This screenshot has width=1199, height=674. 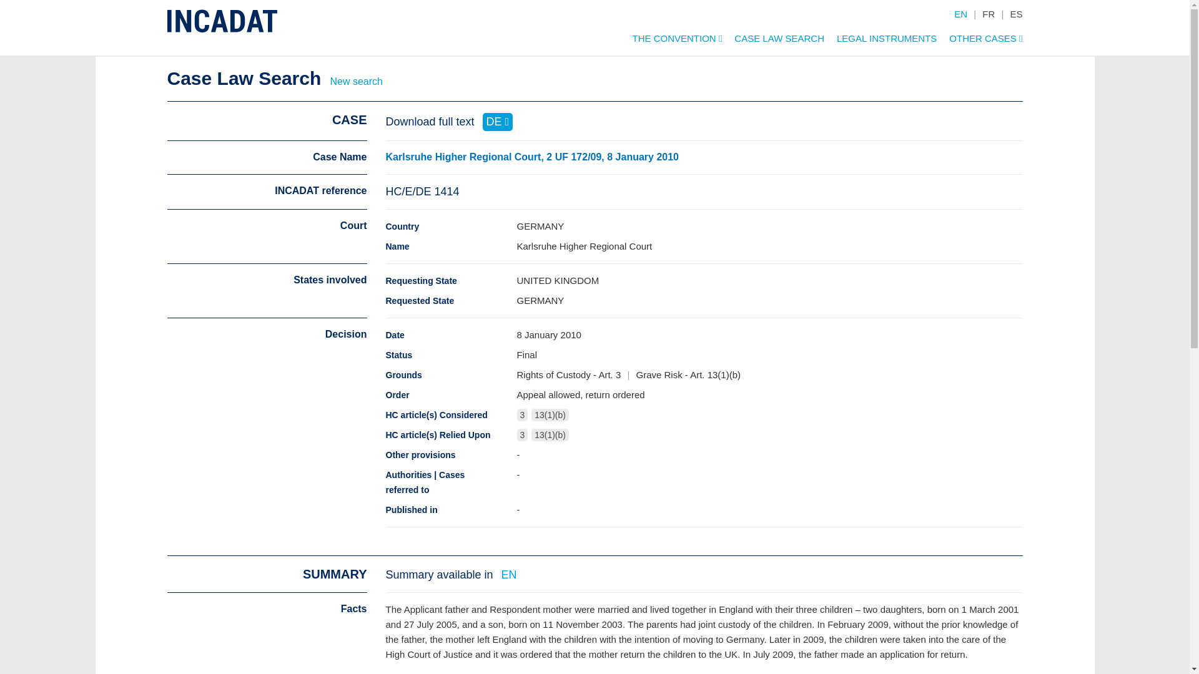 What do you see at coordinates (356, 81) in the screenshot?
I see `New search` at bounding box center [356, 81].